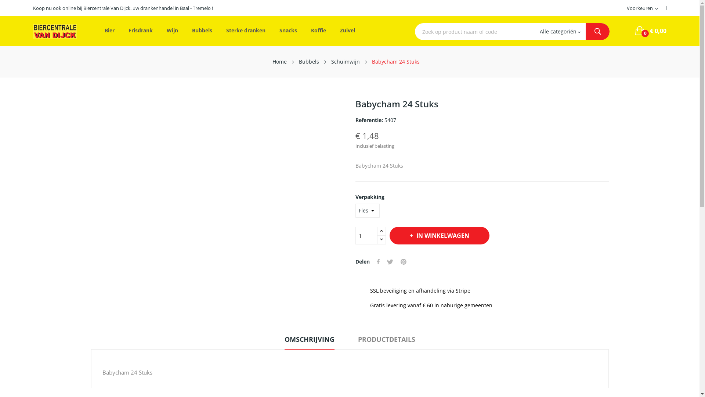 This screenshot has width=705, height=397. Describe the element at coordinates (280, 62) in the screenshot. I see `Home` at that location.